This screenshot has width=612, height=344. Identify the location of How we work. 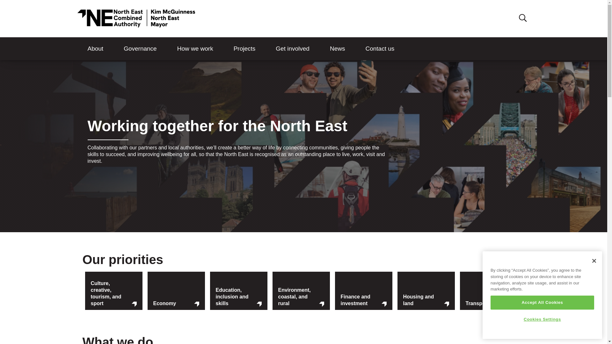
(195, 49).